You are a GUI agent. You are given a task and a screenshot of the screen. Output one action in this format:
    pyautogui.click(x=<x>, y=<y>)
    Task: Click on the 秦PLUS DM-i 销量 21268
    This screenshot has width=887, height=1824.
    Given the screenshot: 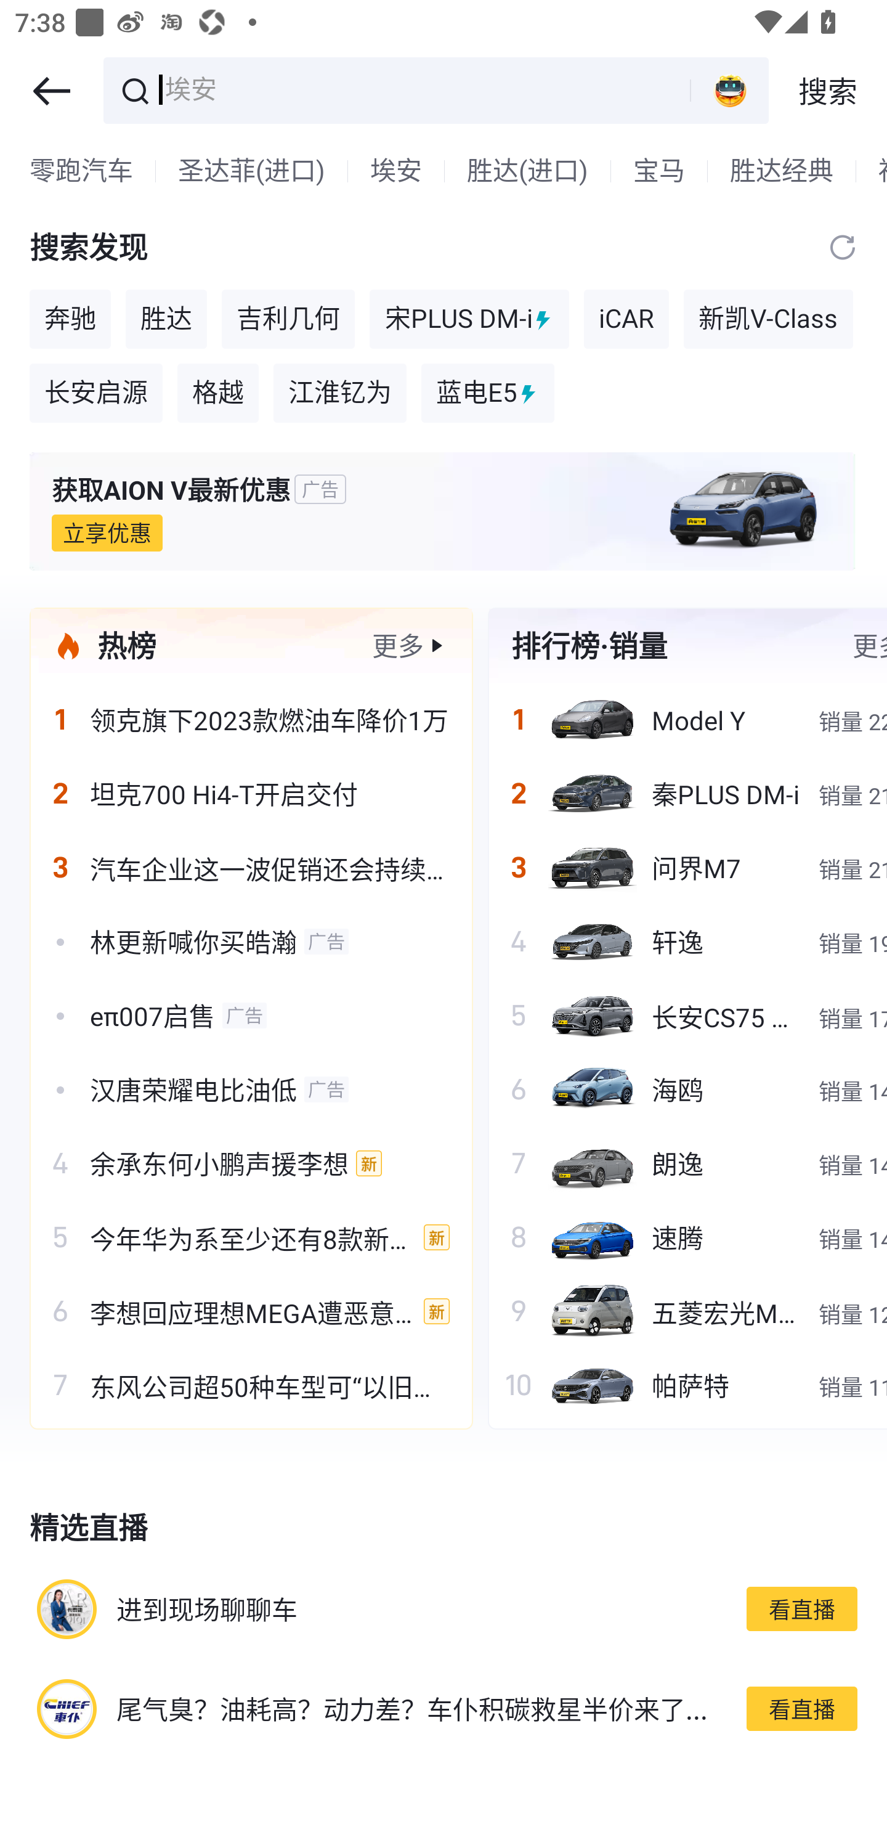 What is the action you would take?
    pyautogui.click(x=687, y=793)
    